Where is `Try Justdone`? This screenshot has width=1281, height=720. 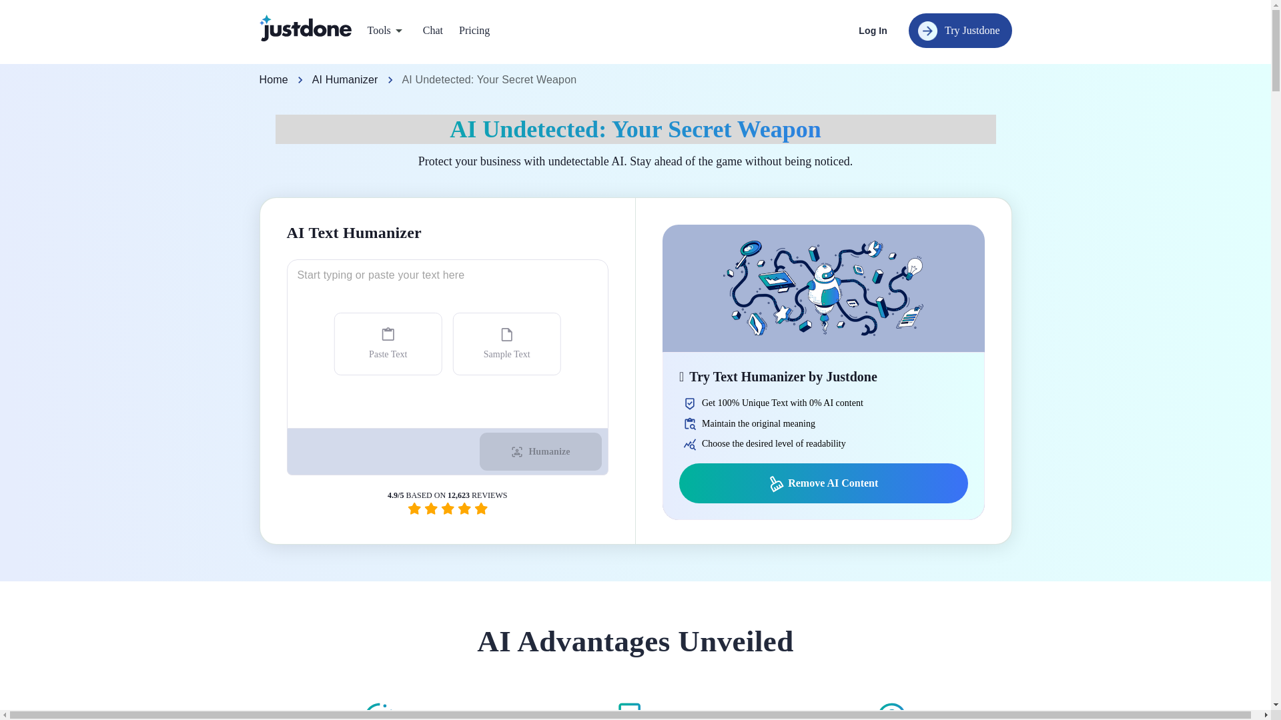
Try Justdone is located at coordinates (959, 31).